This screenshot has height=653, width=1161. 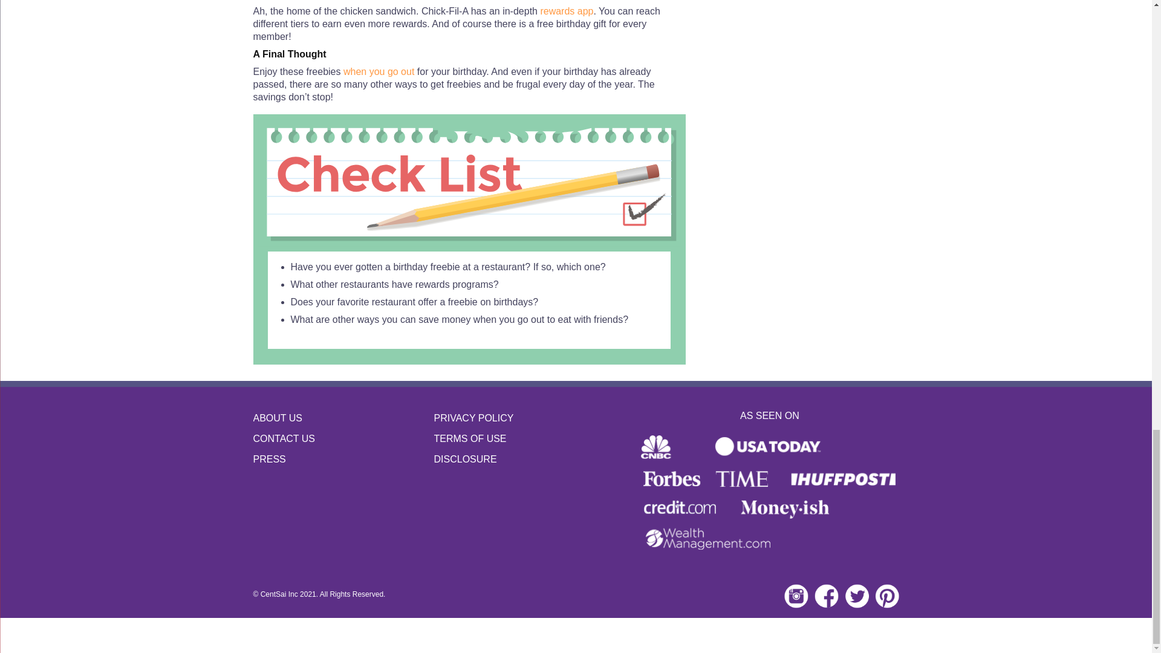 I want to click on Pinterest, so click(x=886, y=596).